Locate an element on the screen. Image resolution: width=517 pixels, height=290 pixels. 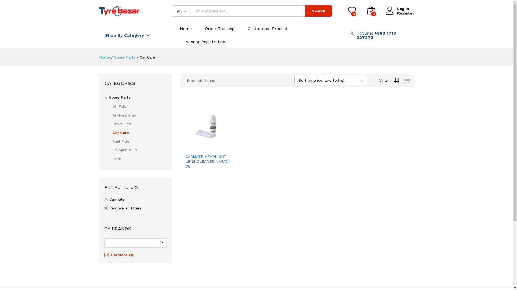
Sort by popularity is located at coordinates (347, 114).